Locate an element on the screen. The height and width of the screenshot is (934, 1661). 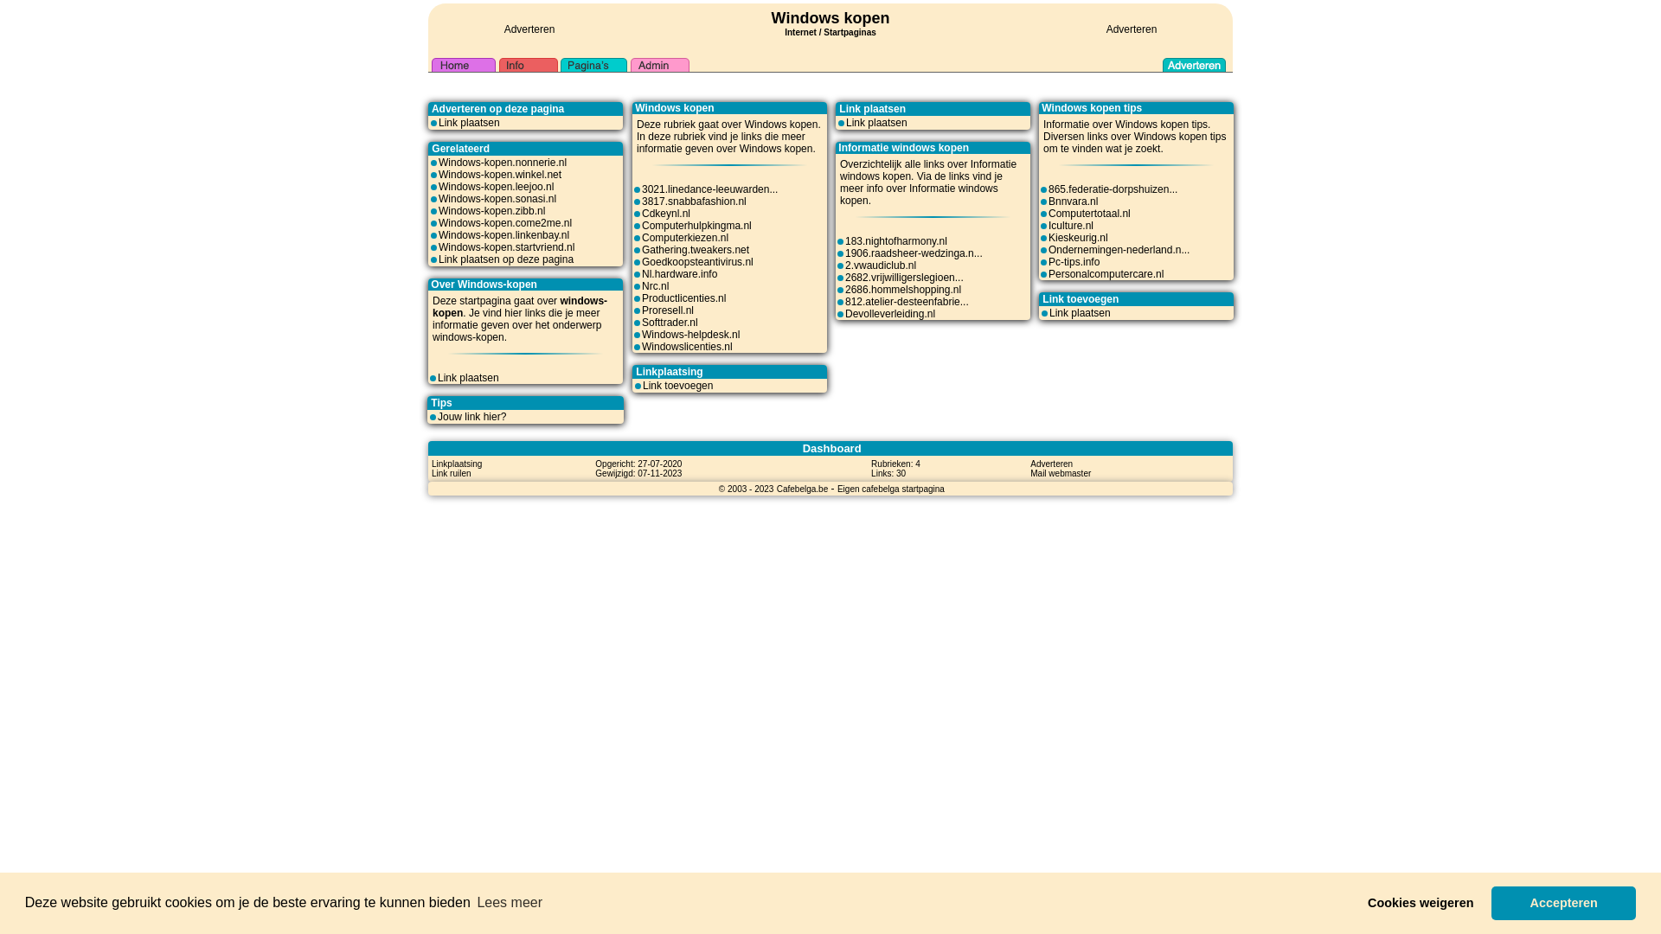
812.atelier-desteenfabrie... is located at coordinates (907, 302).